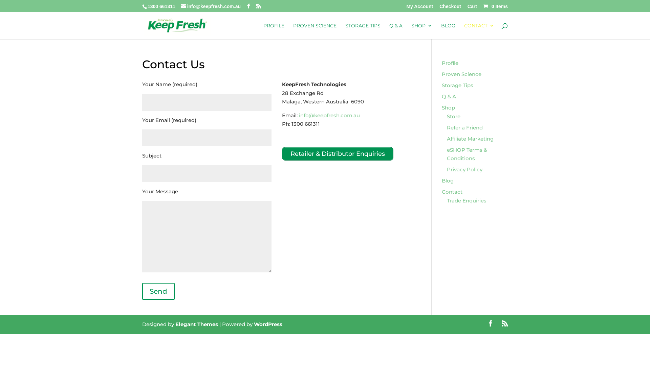 Image resolution: width=650 pixels, height=365 pixels. Describe the element at coordinates (470, 139) in the screenshot. I see `Affiliate Marketing` at that location.